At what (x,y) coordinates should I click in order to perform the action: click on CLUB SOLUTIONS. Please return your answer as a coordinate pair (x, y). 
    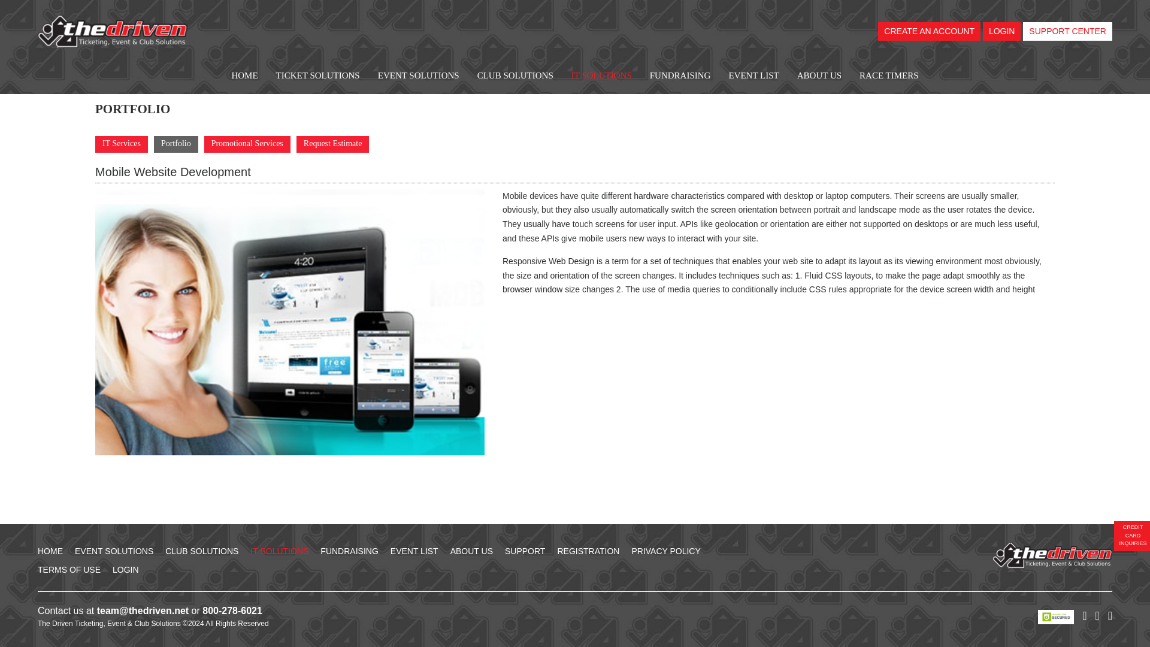
    Looking at the image, I should click on (515, 75).